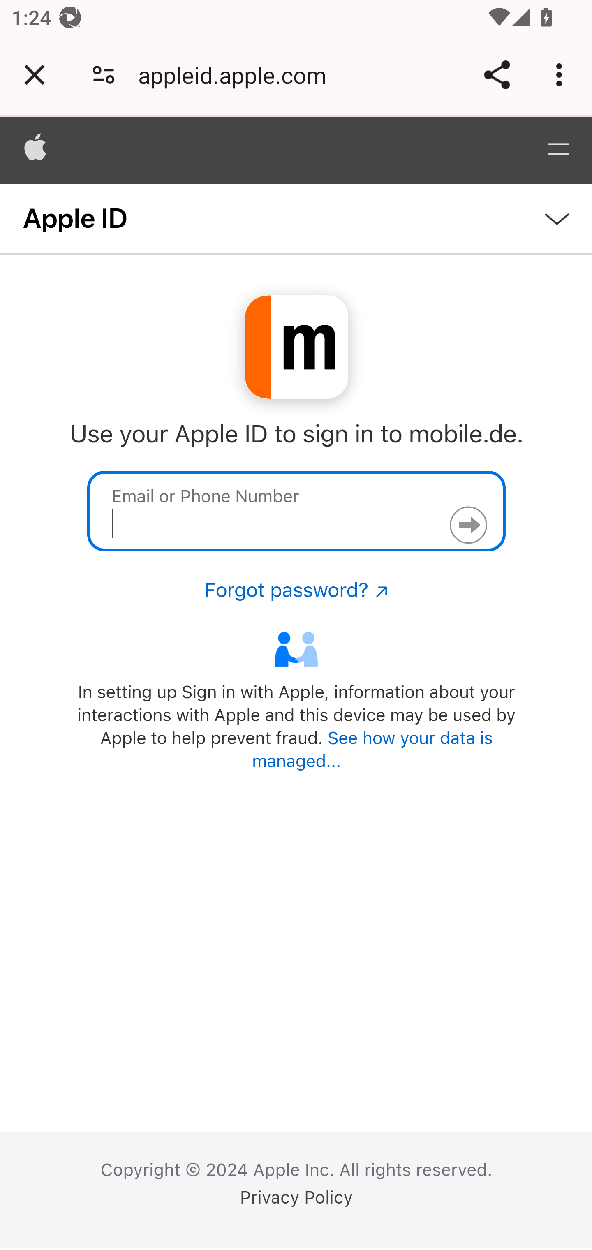 The width and height of the screenshot is (592, 1250). Describe the element at coordinates (238, 75) in the screenshot. I see `appleid.apple.com` at that location.